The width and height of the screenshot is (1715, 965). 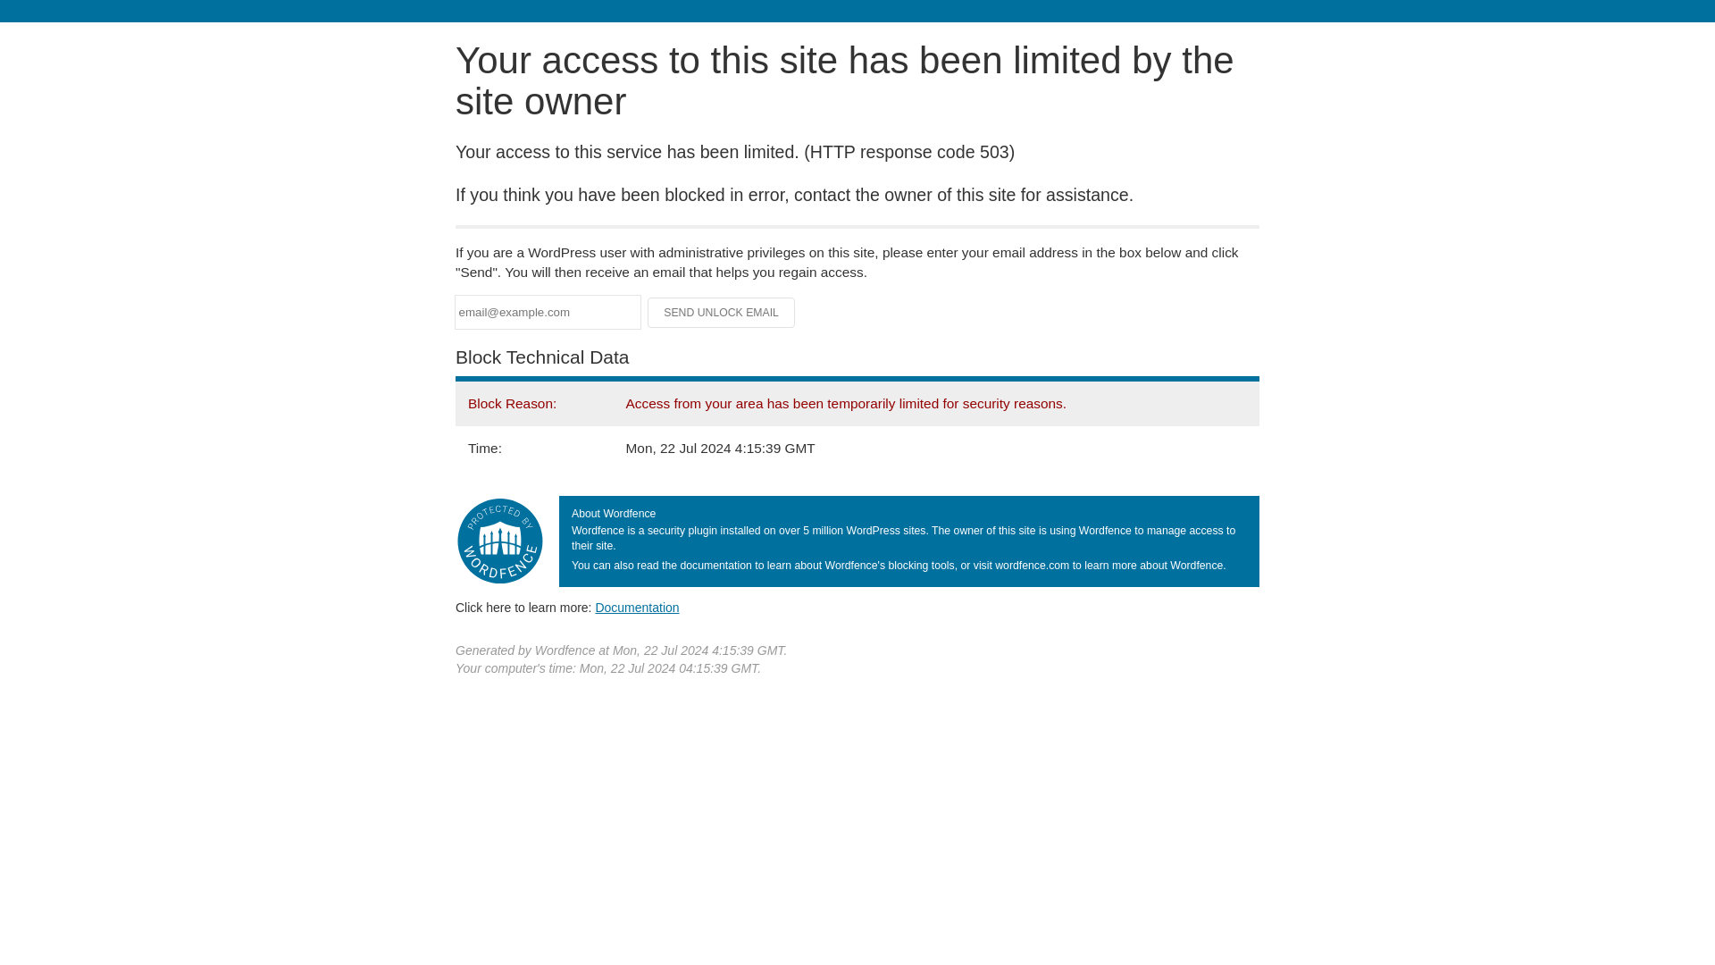 What do you see at coordinates (637, 607) in the screenshot?
I see `Documentation` at bounding box center [637, 607].